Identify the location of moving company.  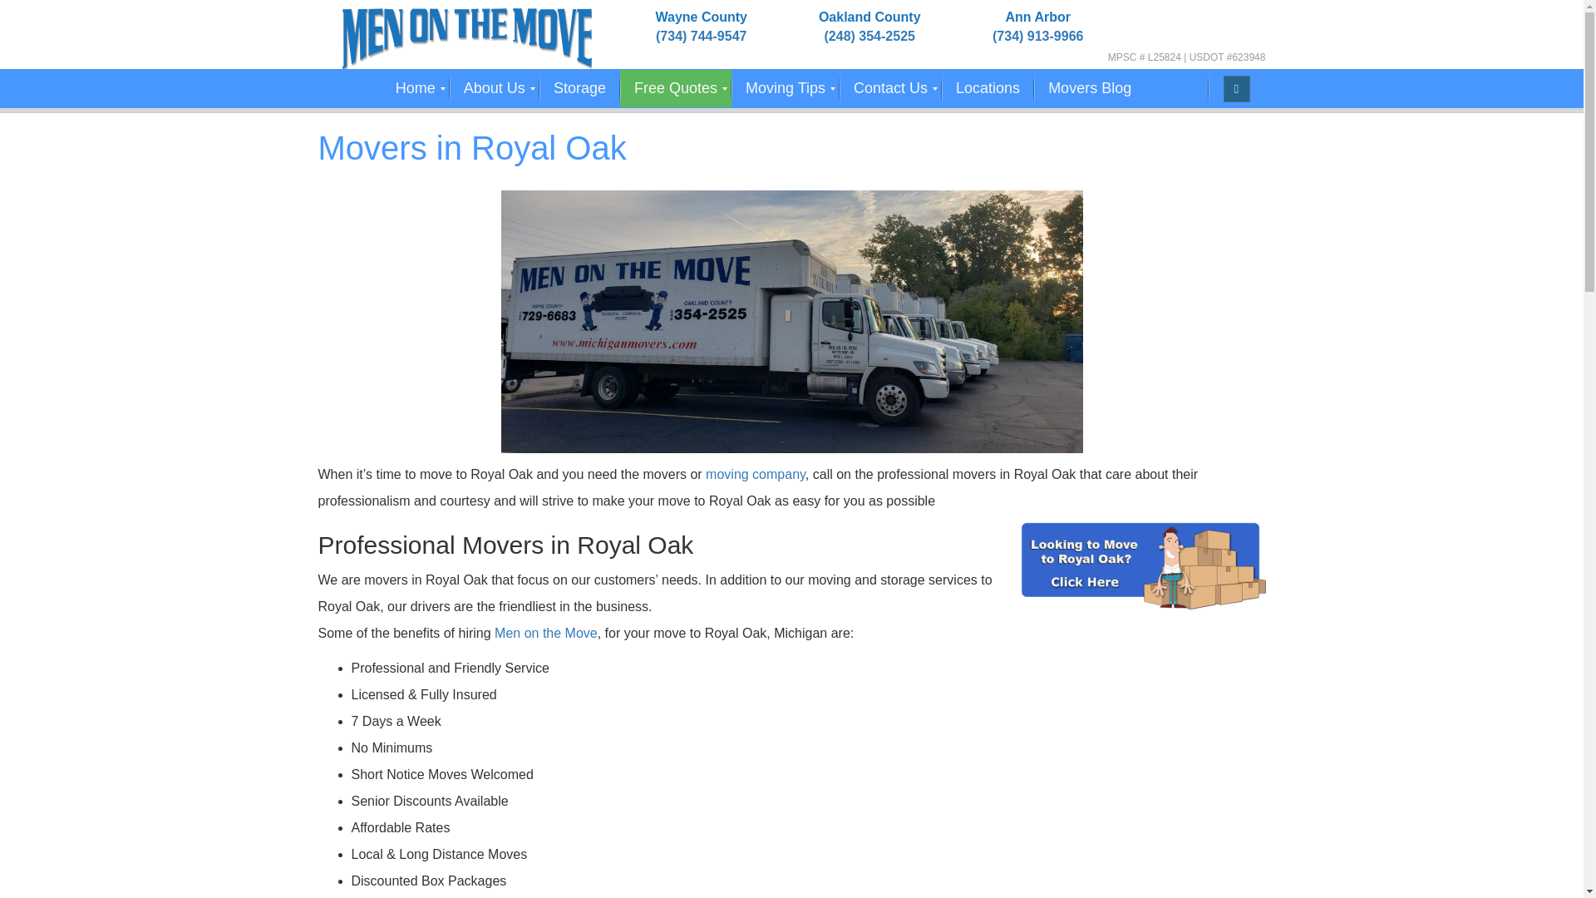
(755, 474).